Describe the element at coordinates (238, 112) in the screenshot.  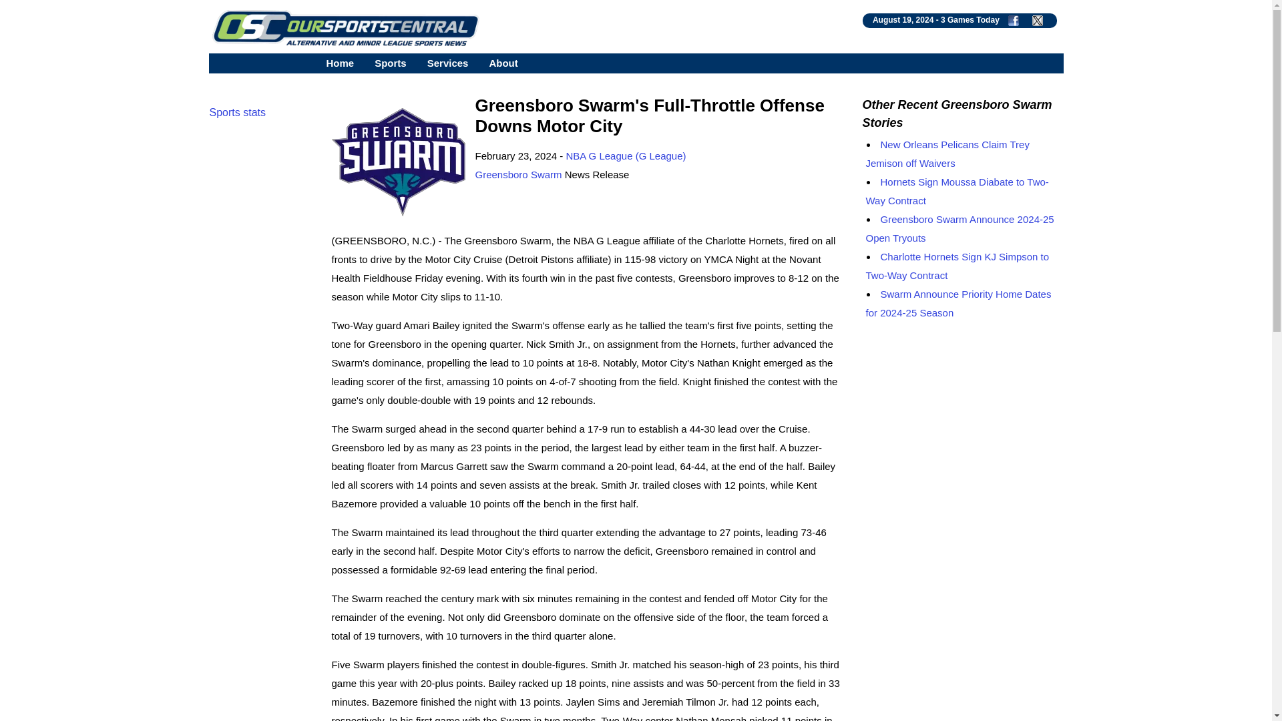
I see `Sports stats` at that location.